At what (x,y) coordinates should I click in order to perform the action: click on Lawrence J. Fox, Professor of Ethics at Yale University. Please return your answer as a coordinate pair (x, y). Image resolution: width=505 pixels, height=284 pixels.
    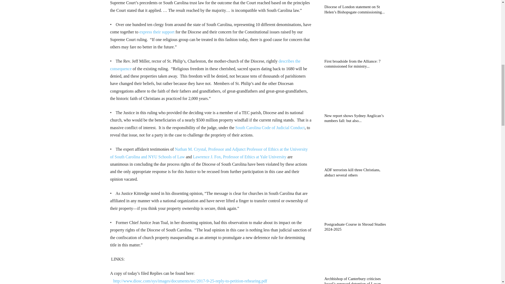
    Looking at the image, I should click on (239, 157).